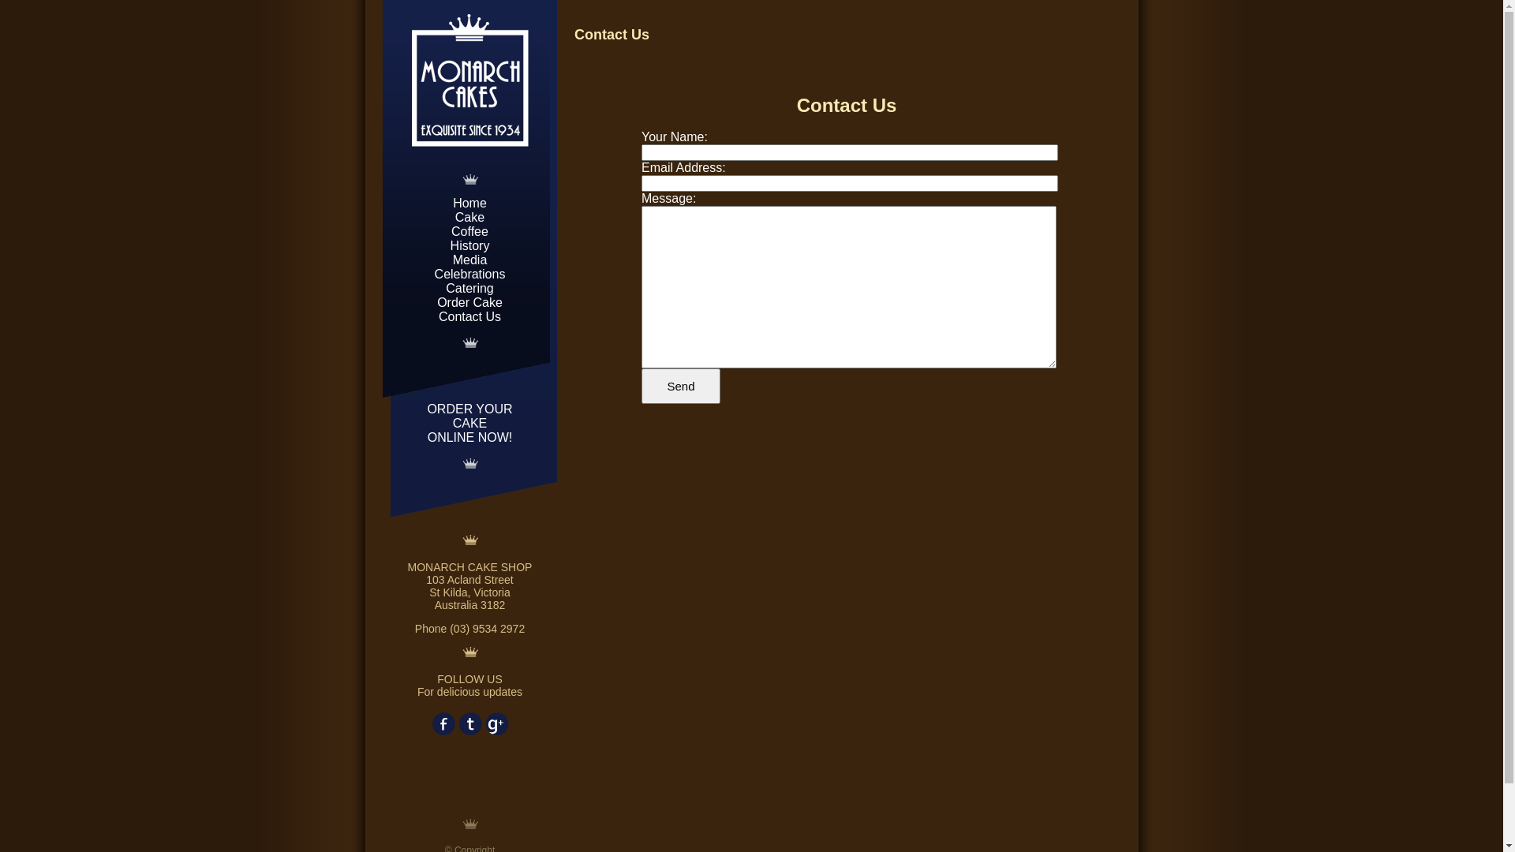 The height and width of the screenshot is (852, 1515). I want to click on ORDER YOUR
CAKE
ONLINE NOW!, so click(469, 423).